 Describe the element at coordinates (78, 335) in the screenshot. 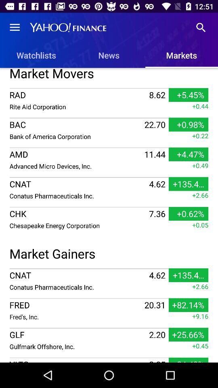

I see `turn off item to the left of 2.20 item` at that location.